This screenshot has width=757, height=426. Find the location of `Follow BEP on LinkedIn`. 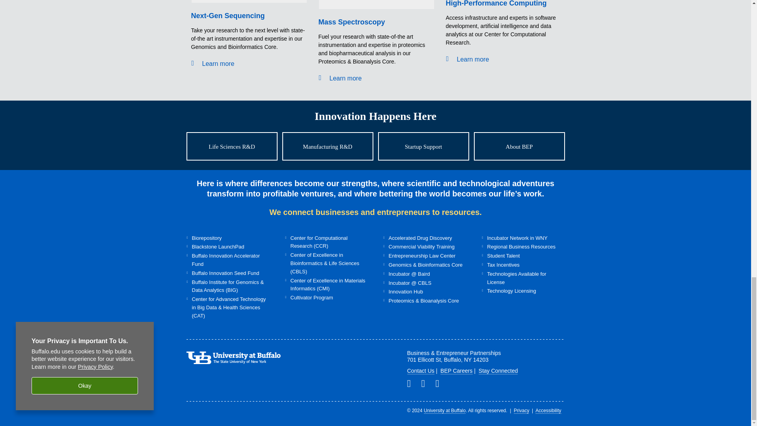

Follow BEP on LinkedIn is located at coordinates (412, 383).